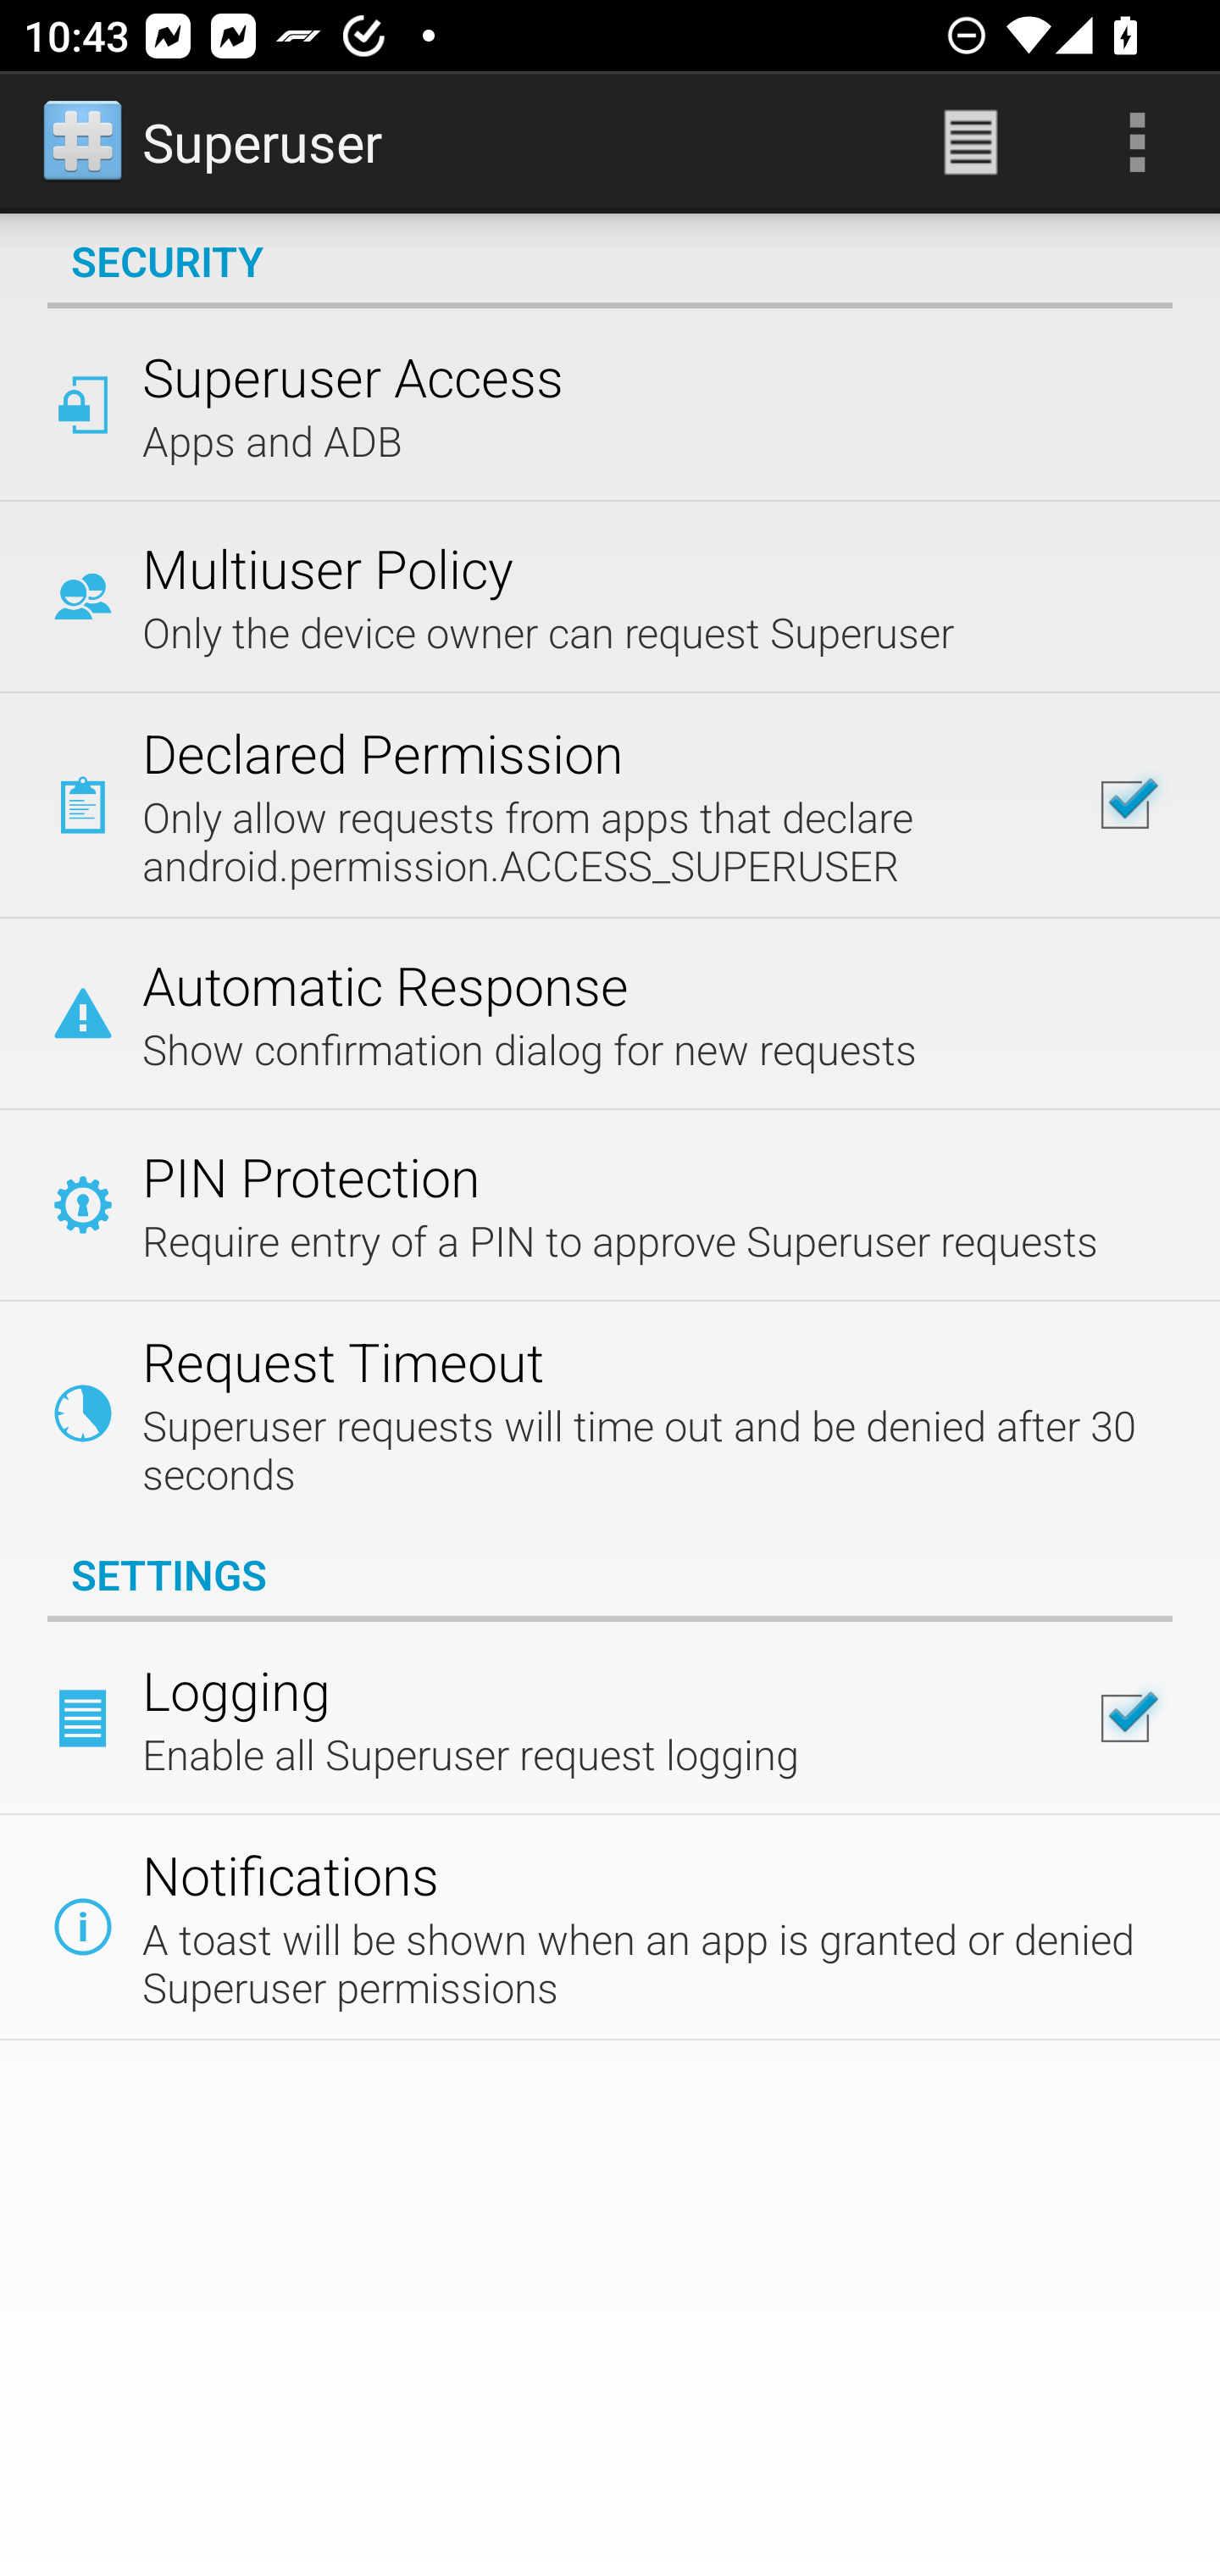 The height and width of the screenshot is (2576, 1220). I want to click on Superuser Access Apps and ADB, so click(610, 403).